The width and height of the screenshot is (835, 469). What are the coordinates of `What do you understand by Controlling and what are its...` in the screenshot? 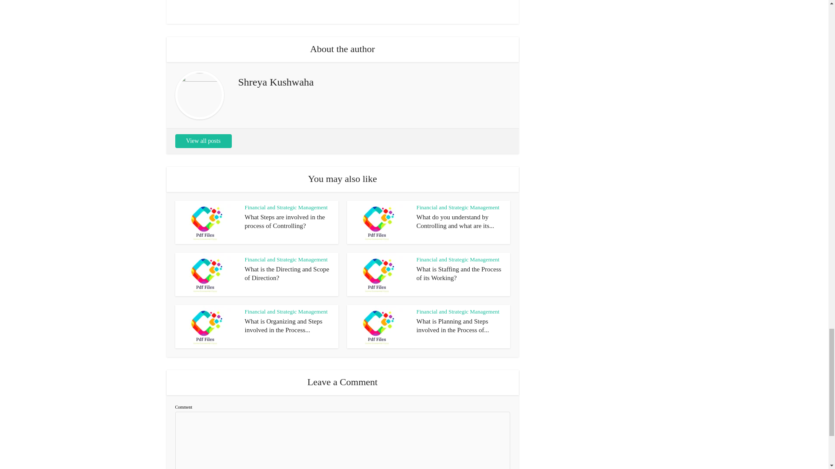 It's located at (455, 221).